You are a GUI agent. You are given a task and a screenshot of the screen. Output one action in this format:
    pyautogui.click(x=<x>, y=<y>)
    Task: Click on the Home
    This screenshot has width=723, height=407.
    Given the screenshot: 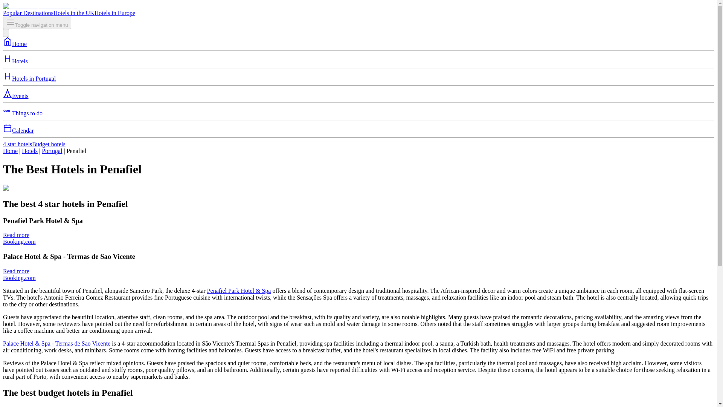 What is the action you would take?
    pyautogui.click(x=10, y=151)
    